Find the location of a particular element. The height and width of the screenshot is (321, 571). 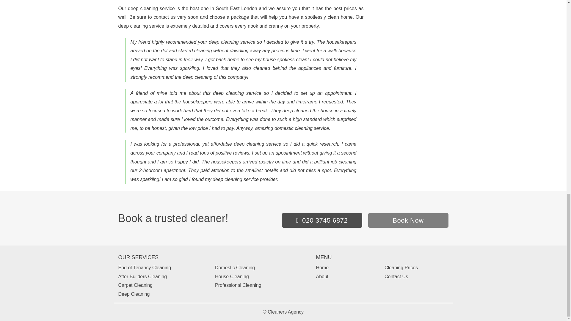

Deep Cleaning is located at coordinates (134, 294).